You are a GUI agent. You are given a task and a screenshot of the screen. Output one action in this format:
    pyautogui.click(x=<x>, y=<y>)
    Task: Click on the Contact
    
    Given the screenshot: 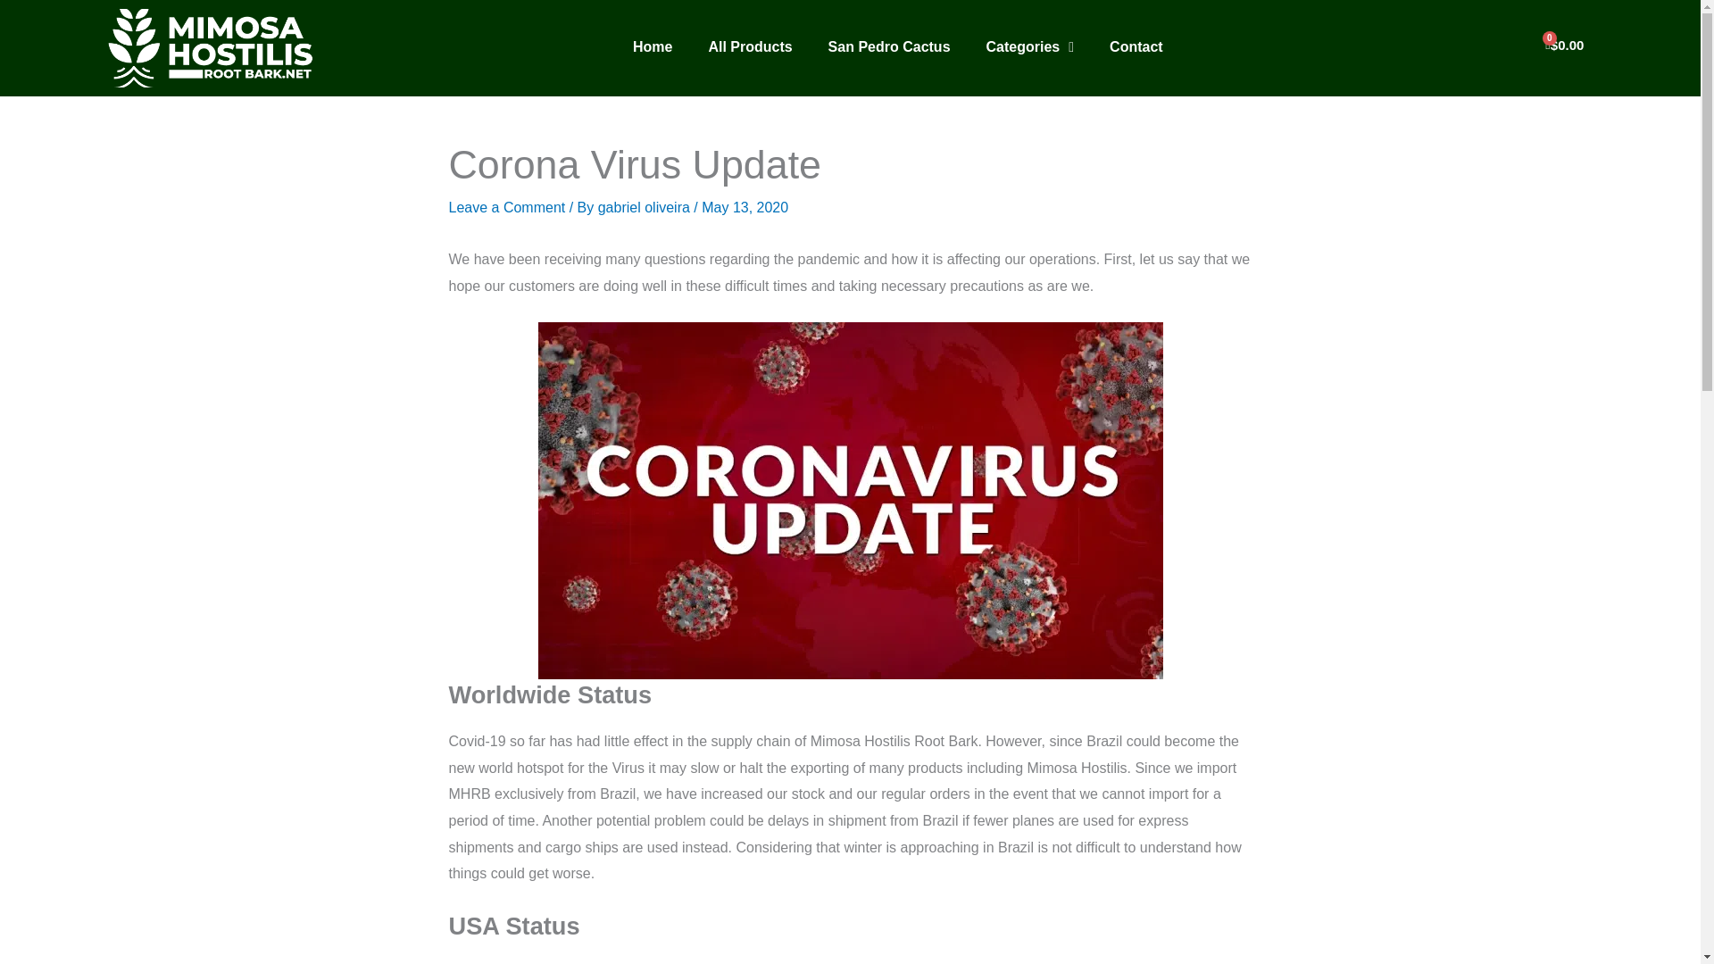 What is the action you would take?
    pyautogui.click(x=1136, y=46)
    